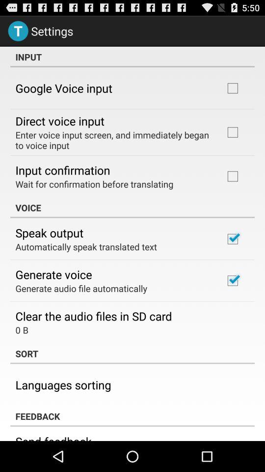 The width and height of the screenshot is (265, 472). Describe the element at coordinates (132, 354) in the screenshot. I see `turn off icon below 0 b item` at that location.